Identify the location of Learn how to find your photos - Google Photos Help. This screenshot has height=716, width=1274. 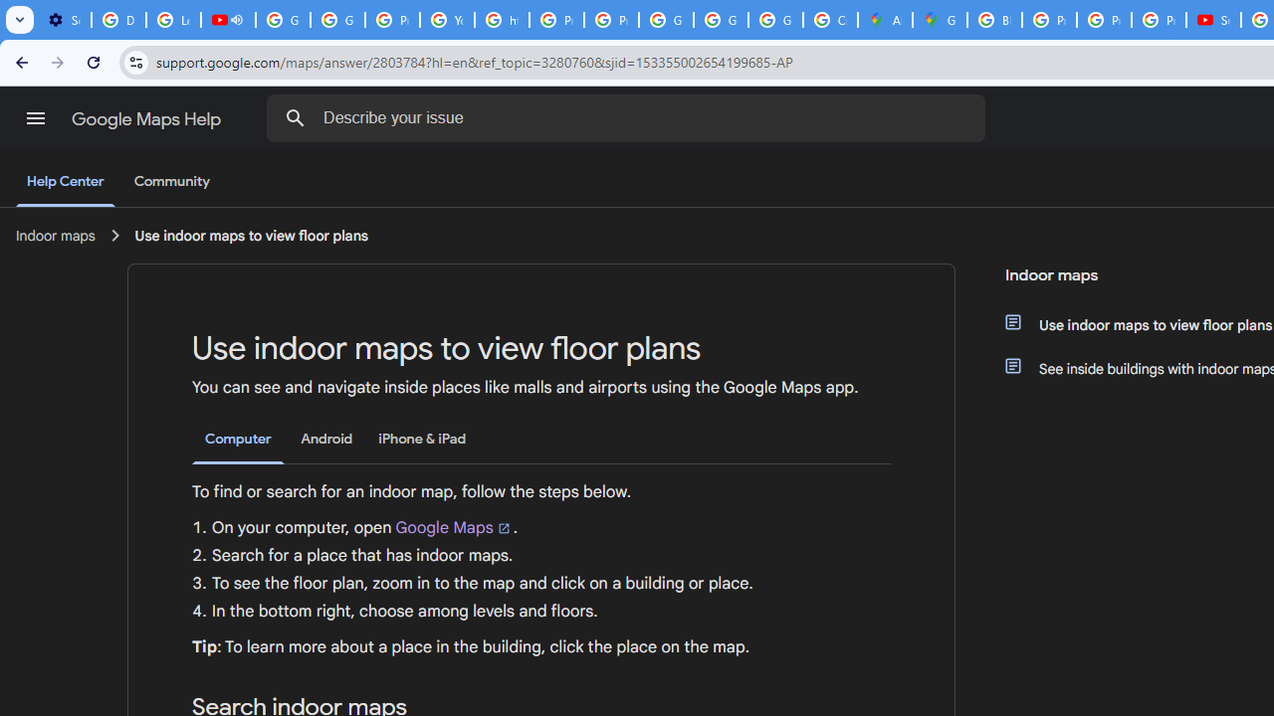
(173, 20).